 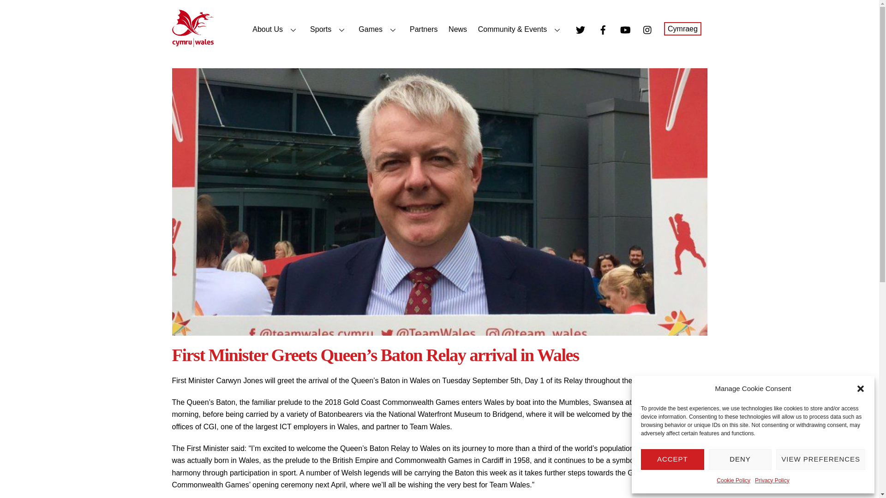 What do you see at coordinates (740, 459) in the screenshot?
I see `DENY` at bounding box center [740, 459].